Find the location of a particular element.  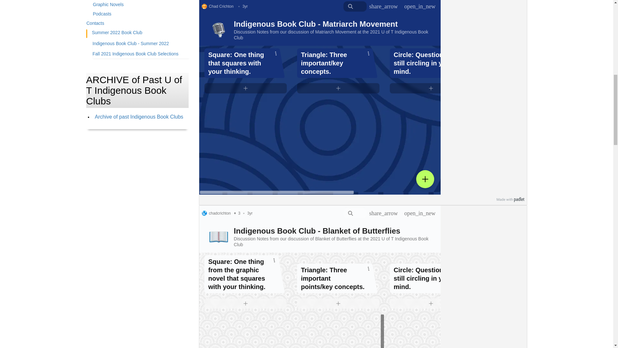

Podcasts is located at coordinates (141, 15).